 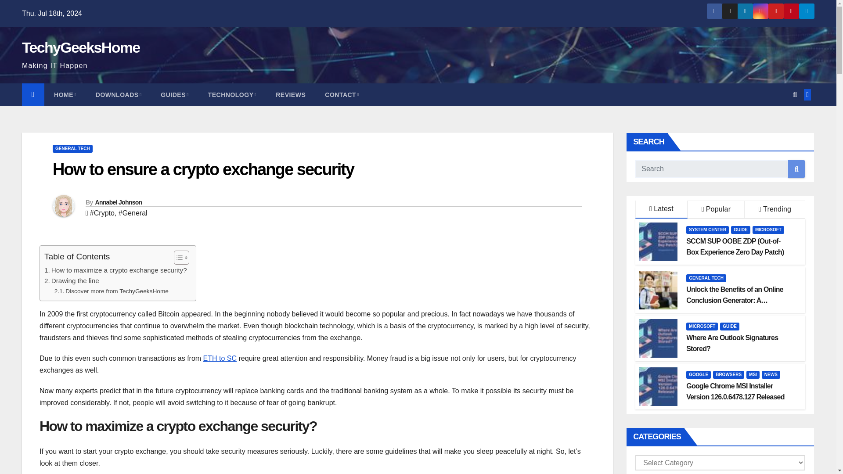 What do you see at coordinates (81, 47) in the screenshot?
I see `TechyGeeksHome` at bounding box center [81, 47].